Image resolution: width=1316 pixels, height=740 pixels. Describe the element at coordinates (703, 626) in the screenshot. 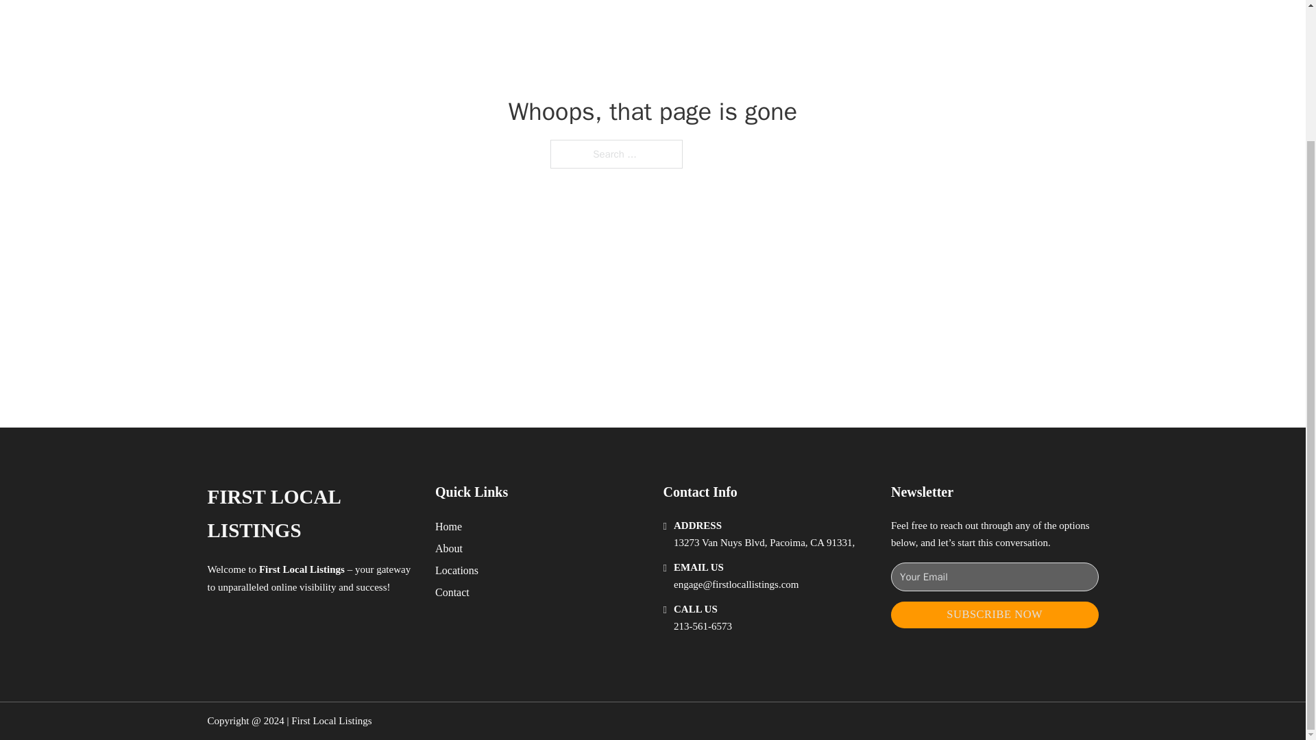

I see `213-561-6573` at that location.